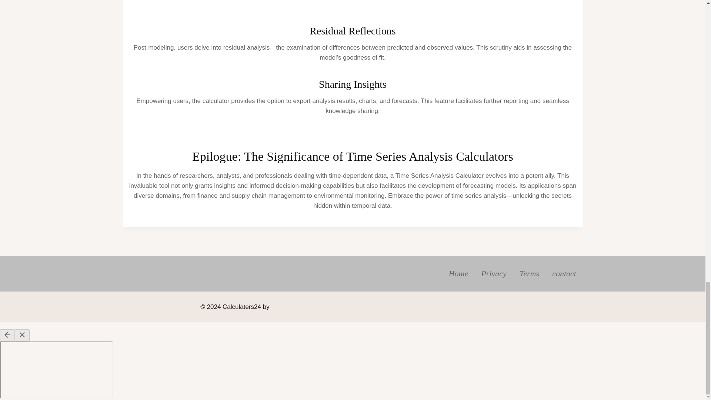 The width and height of the screenshot is (711, 400). I want to click on Home, so click(458, 274).